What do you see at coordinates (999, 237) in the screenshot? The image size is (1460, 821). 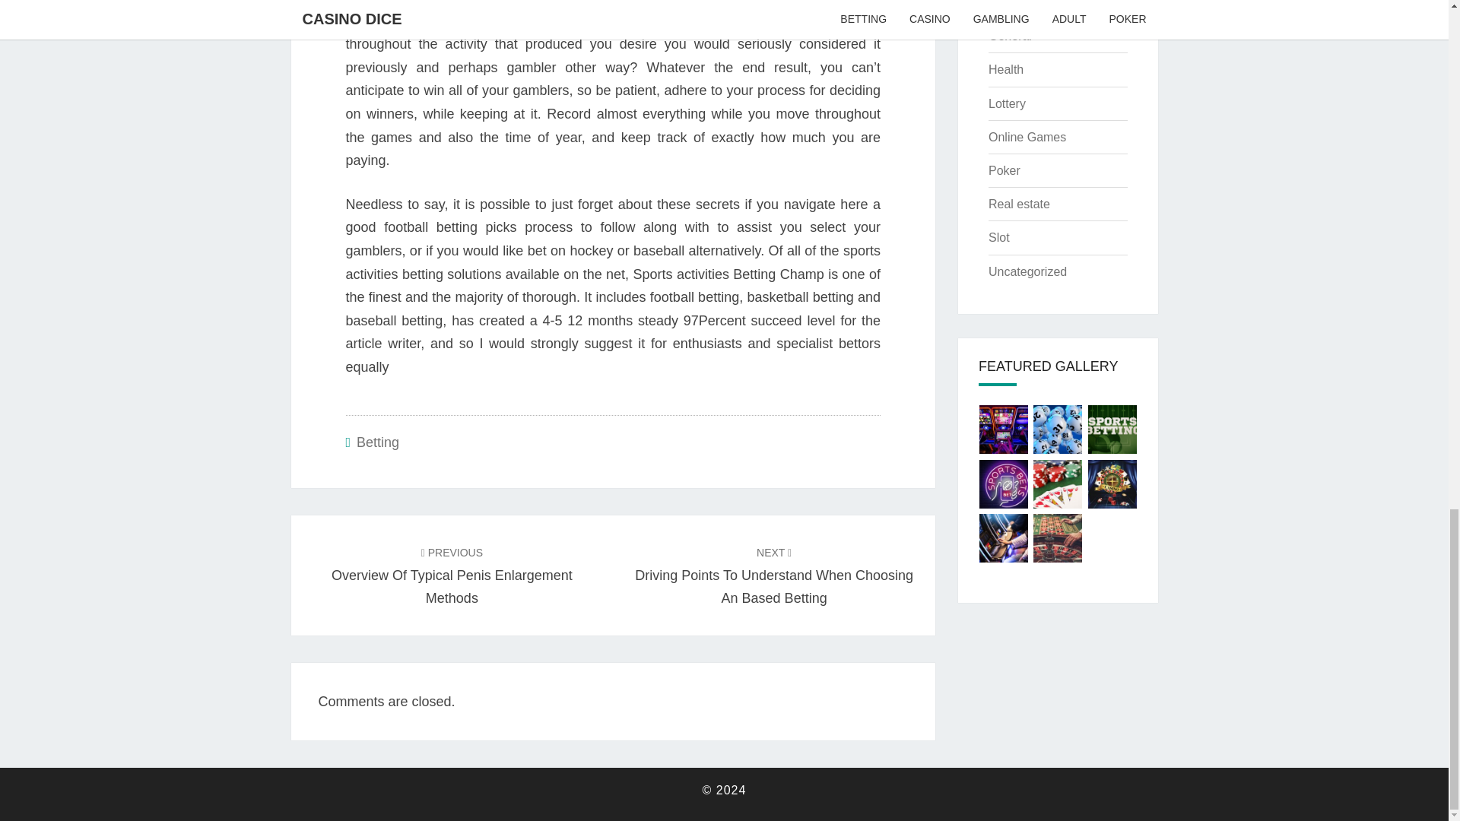 I see `Slot` at bounding box center [999, 237].